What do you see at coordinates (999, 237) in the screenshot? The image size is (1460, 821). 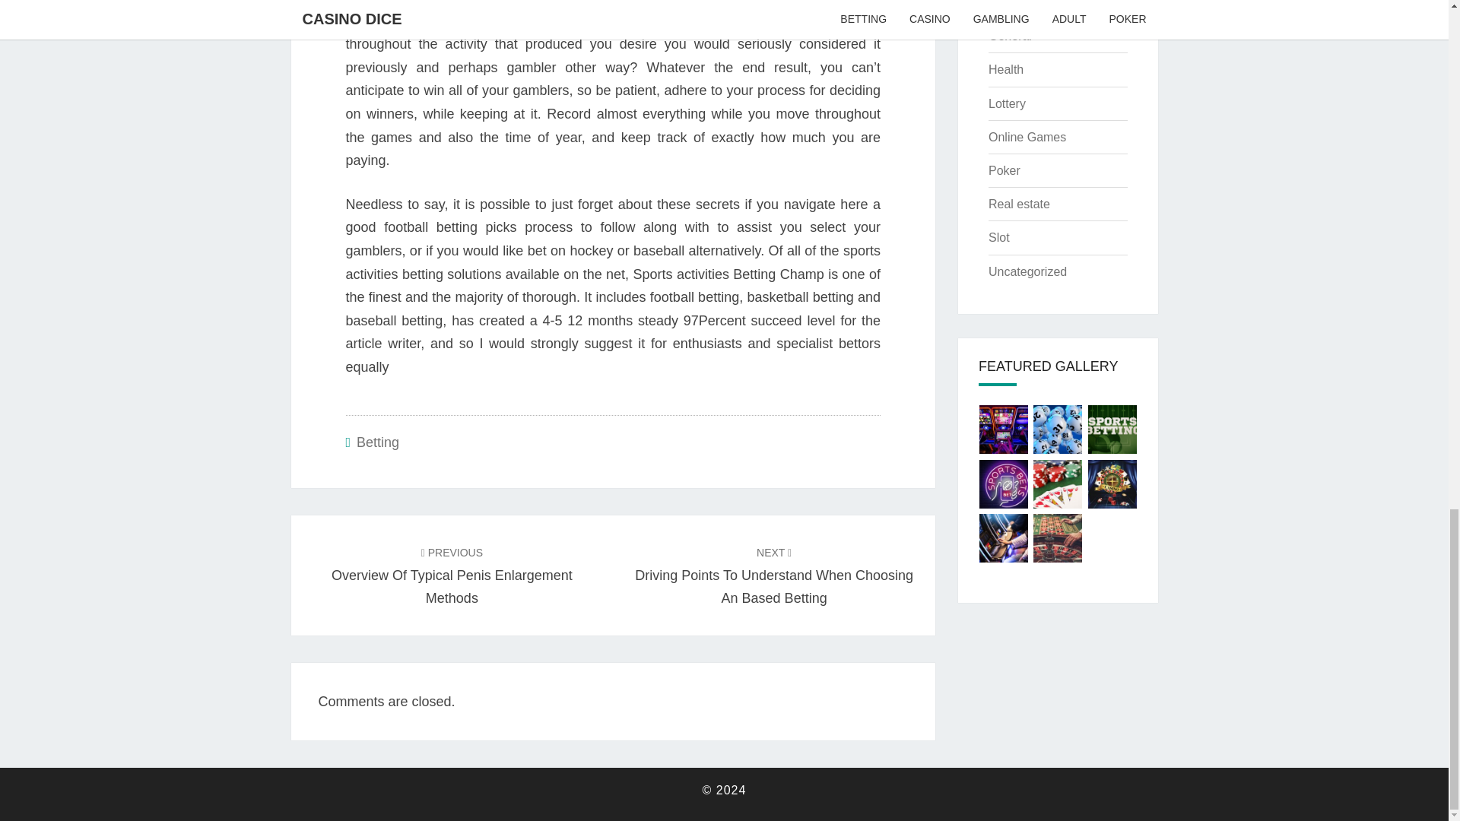 I see `Slot` at bounding box center [999, 237].